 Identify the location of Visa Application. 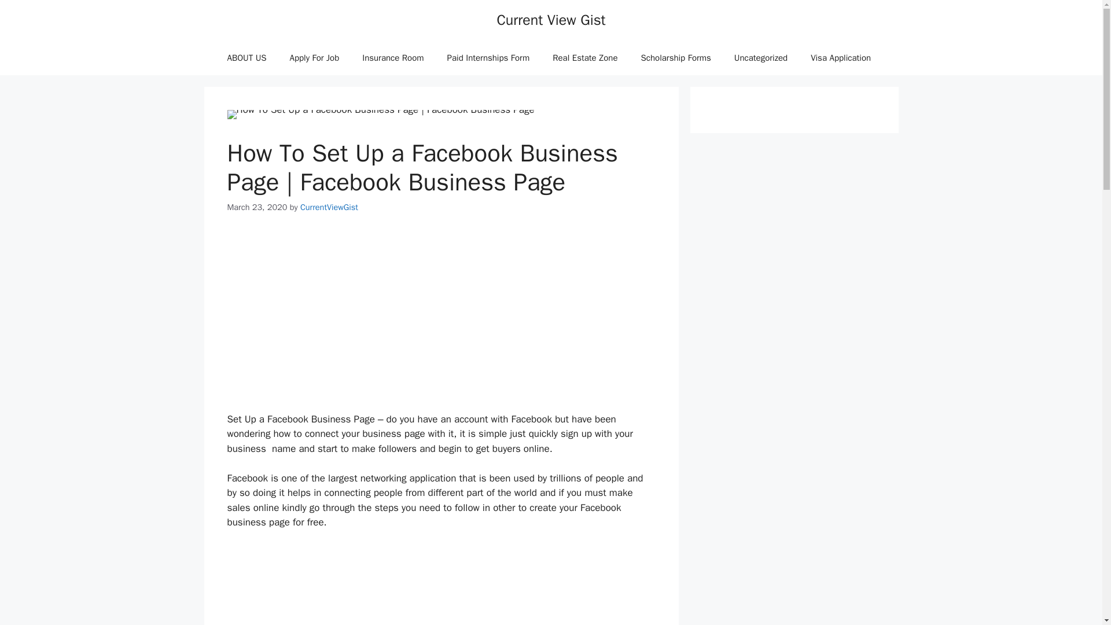
(840, 58).